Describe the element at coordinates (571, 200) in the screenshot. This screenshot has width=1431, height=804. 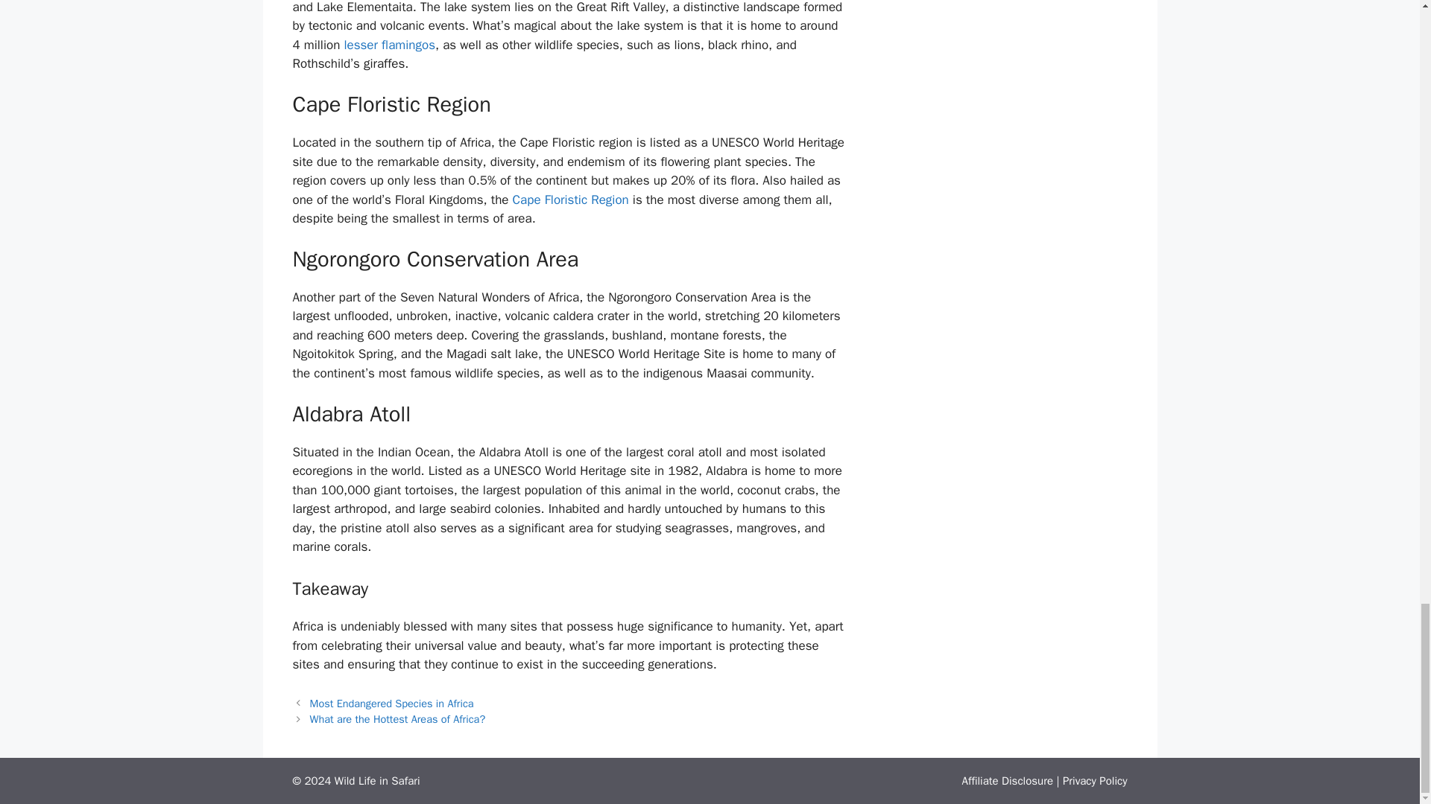
I see `Cape Floristic Region` at that location.